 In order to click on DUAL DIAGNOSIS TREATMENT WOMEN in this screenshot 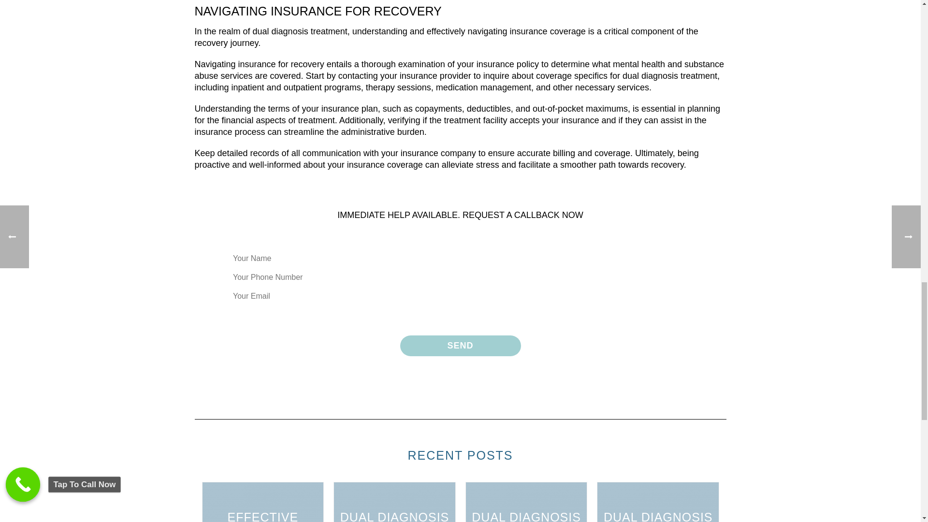, I will do `click(526, 502)`.